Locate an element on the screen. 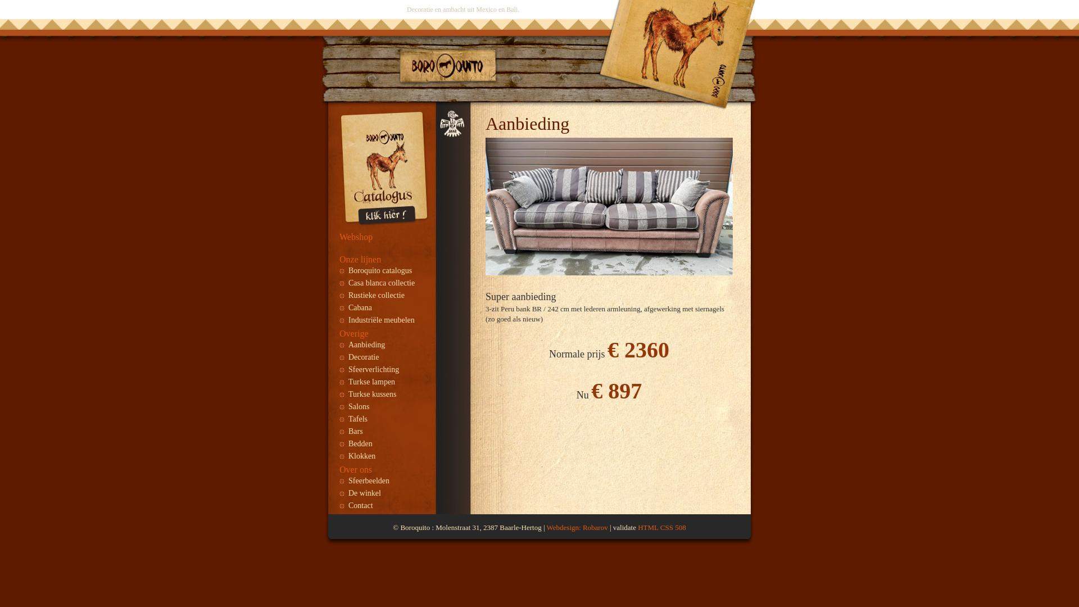  Aanbieding is located at coordinates (384, 346).